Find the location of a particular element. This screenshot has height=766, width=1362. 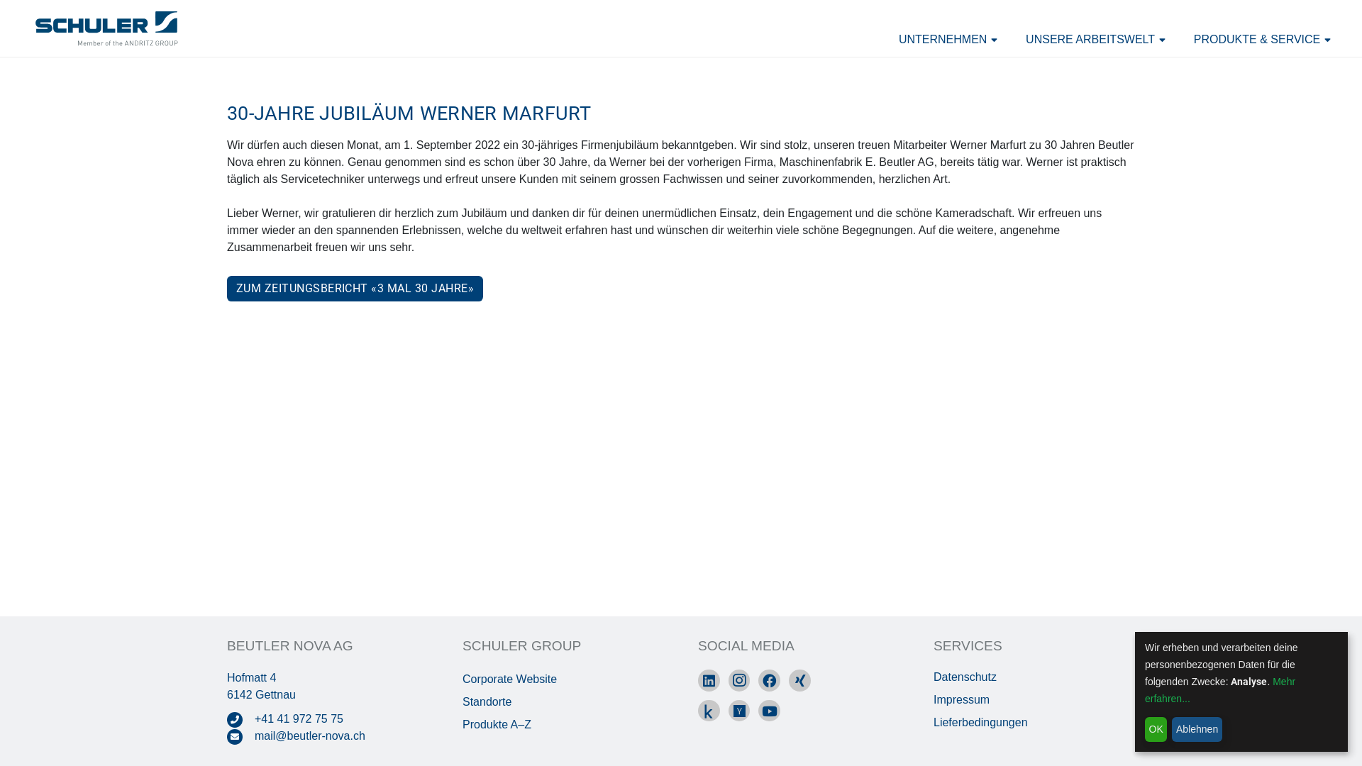

Lieferbedingungen is located at coordinates (980, 722).